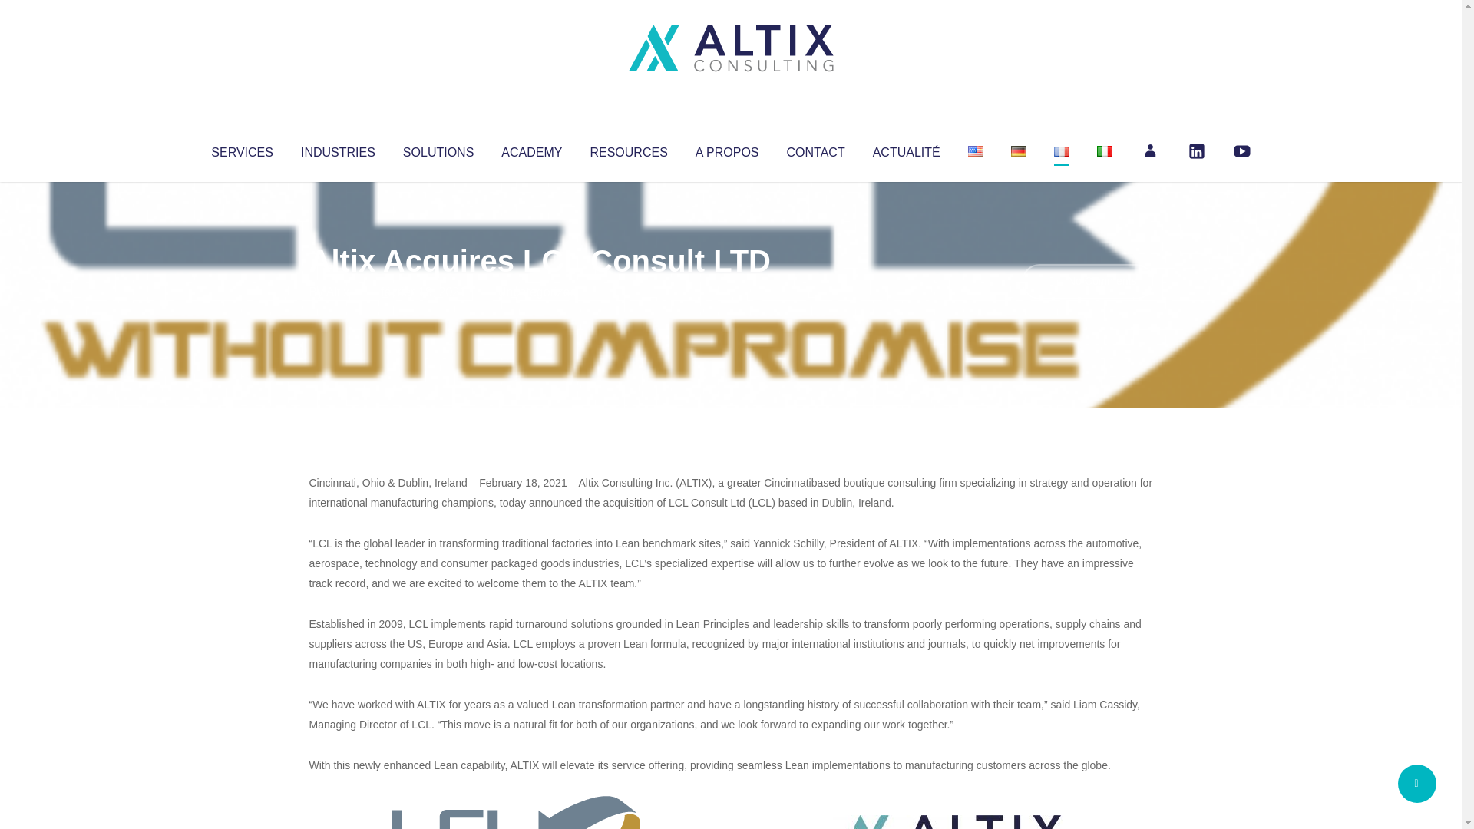 The width and height of the screenshot is (1474, 829). I want to click on Uncategorized, so click(537, 292).